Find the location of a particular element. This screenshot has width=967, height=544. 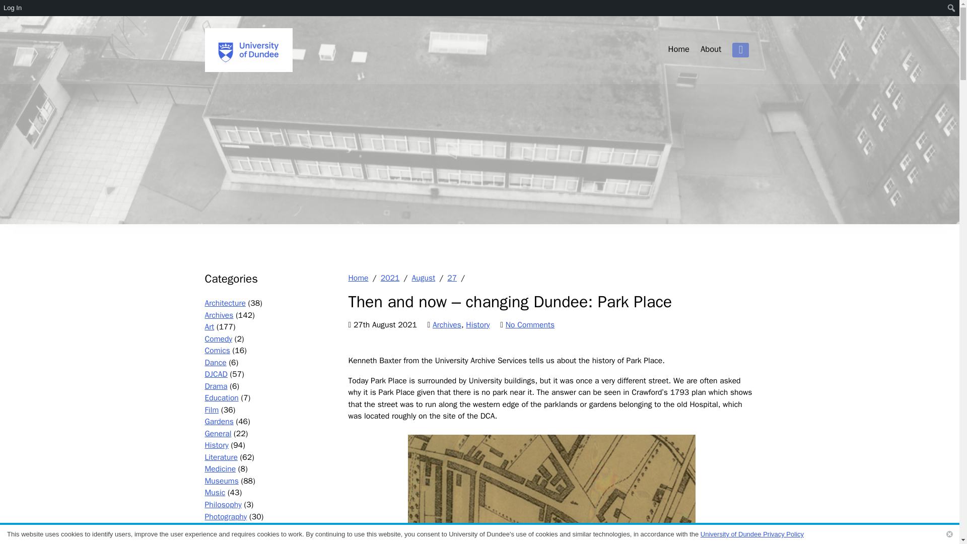

DJCAD is located at coordinates (216, 374).